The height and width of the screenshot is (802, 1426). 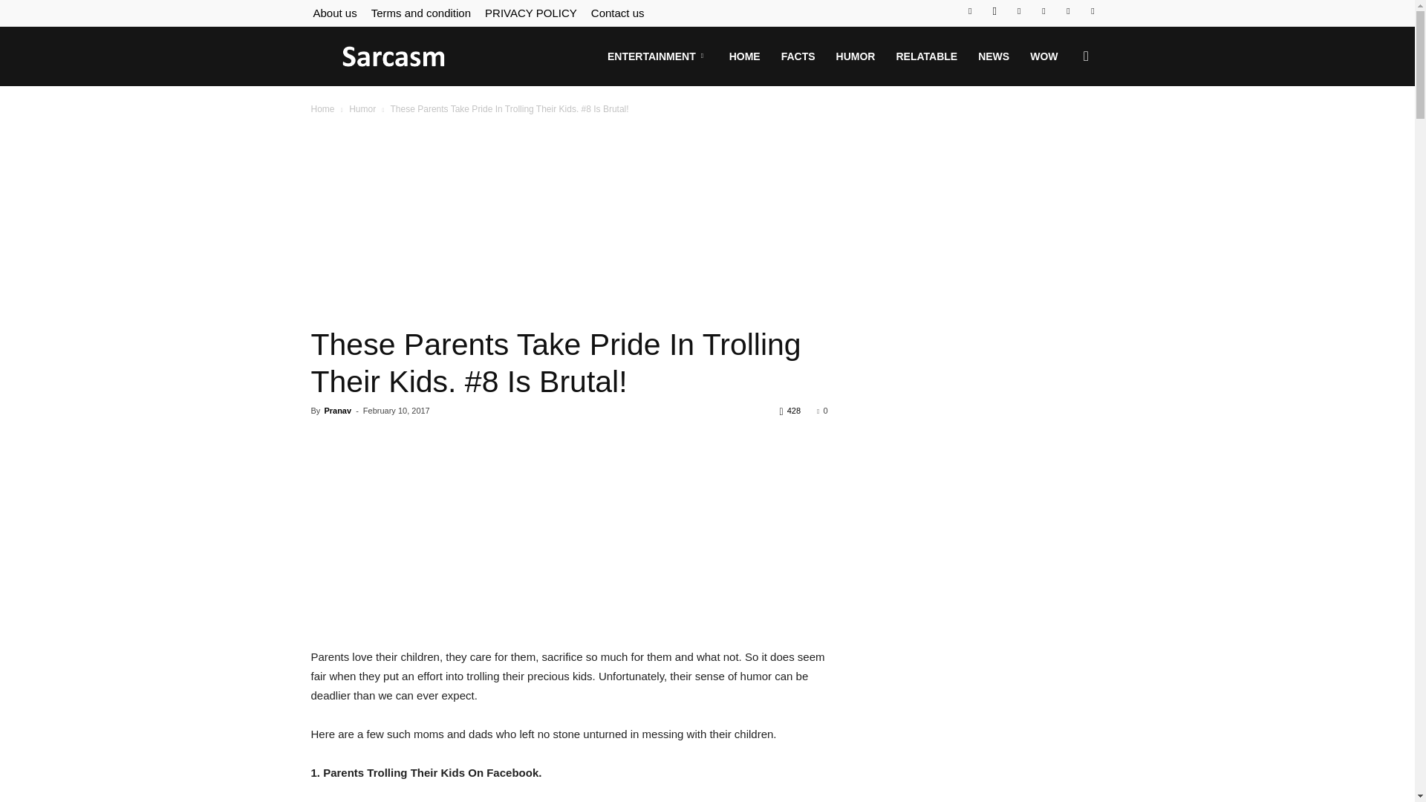 What do you see at coordinates (1044, 10) in the screenshot?
I see `Vimeo` at bounding box center [1044, 10].